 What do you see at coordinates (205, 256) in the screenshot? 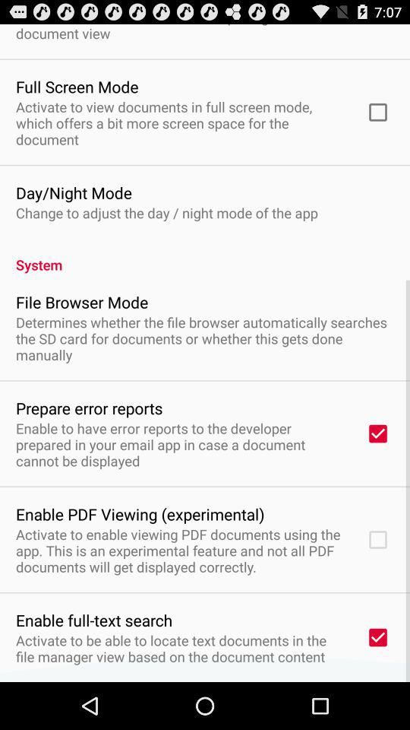
I see `jump until system app` at bounding box center [205, 256].